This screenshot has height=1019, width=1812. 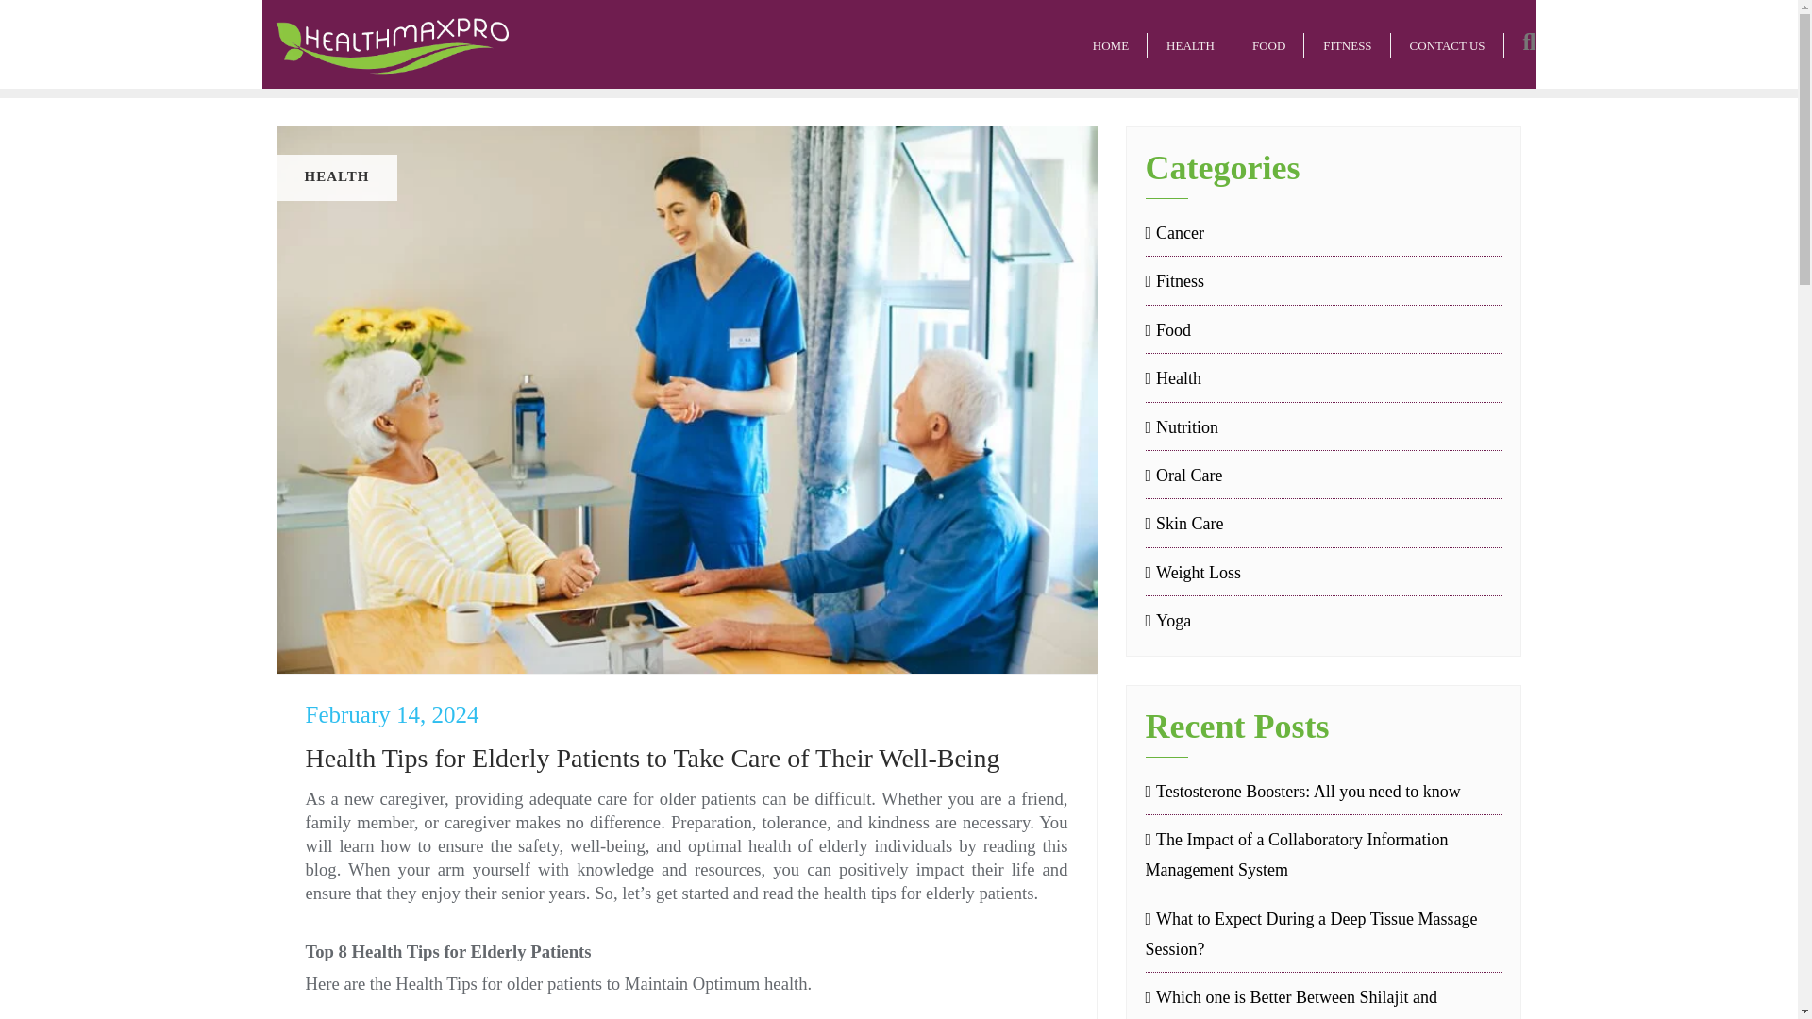 I want to click on Weight Loss, so click(x=1193, y=572).